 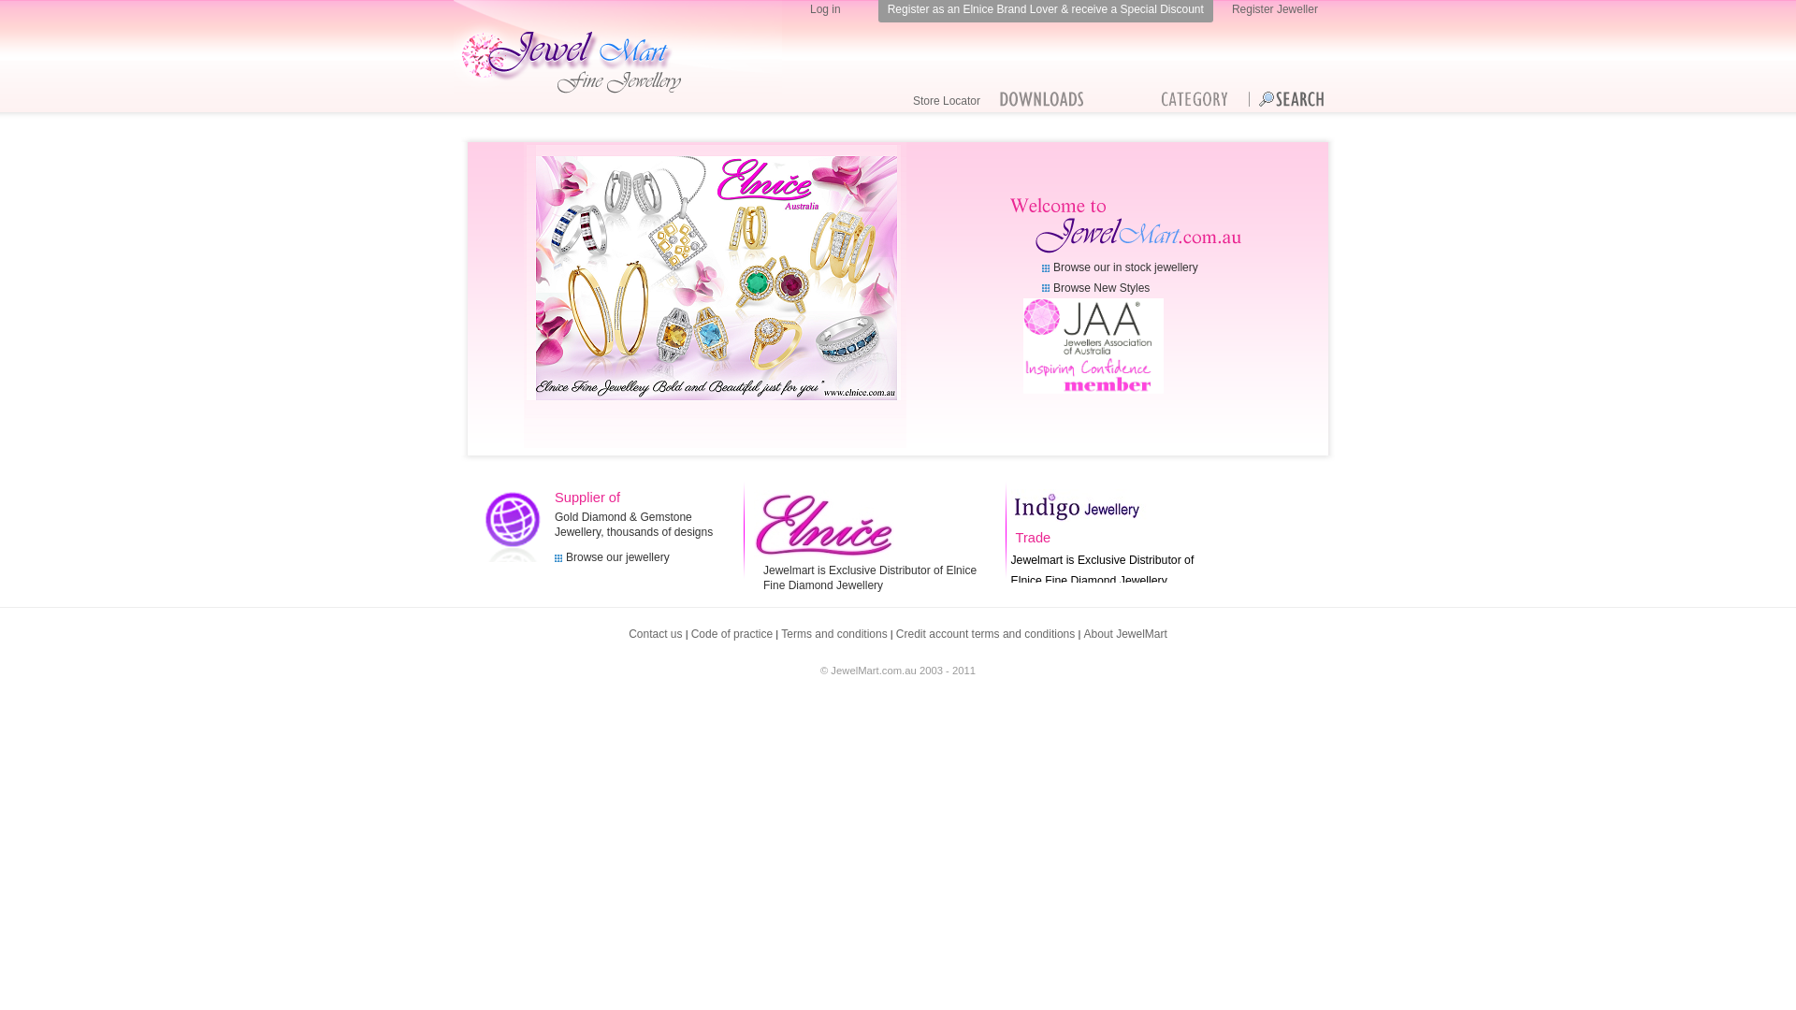 What do you see at coordinates (1096, 288) in the screenshot?
I see `Browse New Styles` at bounding box center [1096, 288].